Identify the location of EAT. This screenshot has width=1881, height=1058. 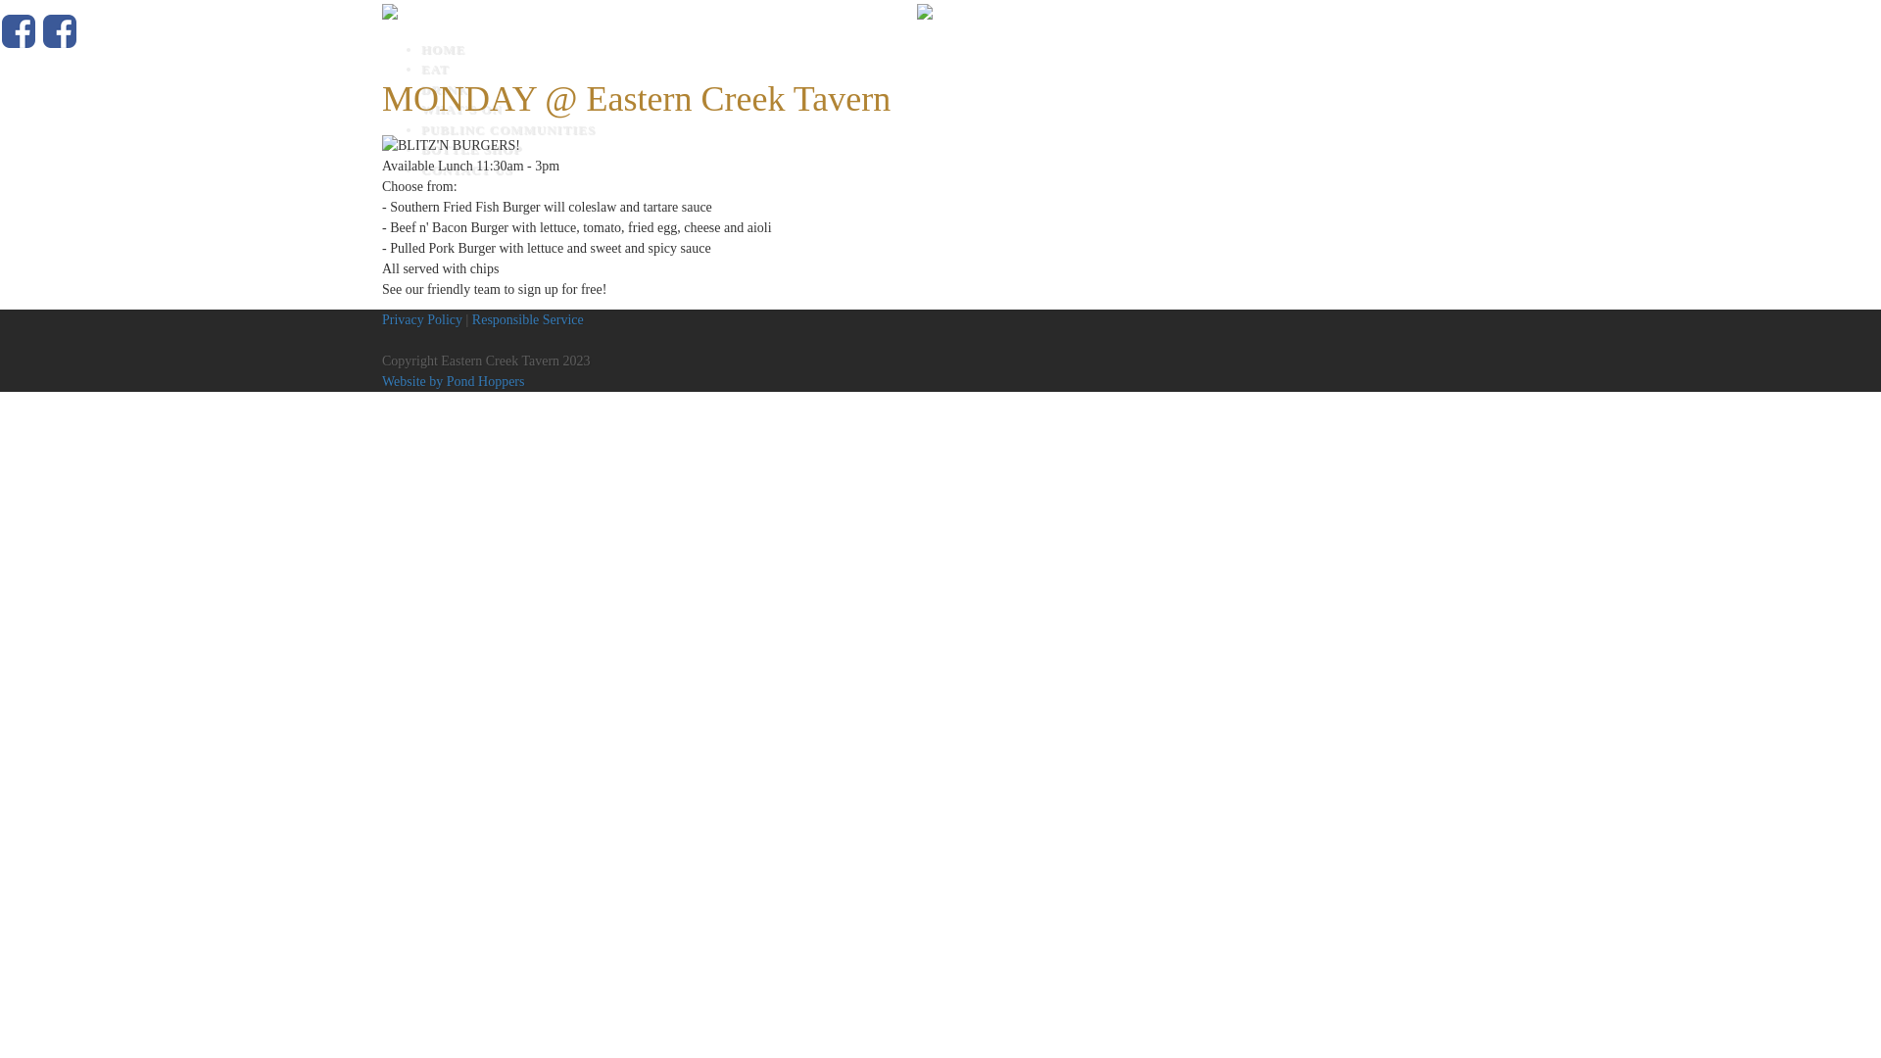
(960, 70).